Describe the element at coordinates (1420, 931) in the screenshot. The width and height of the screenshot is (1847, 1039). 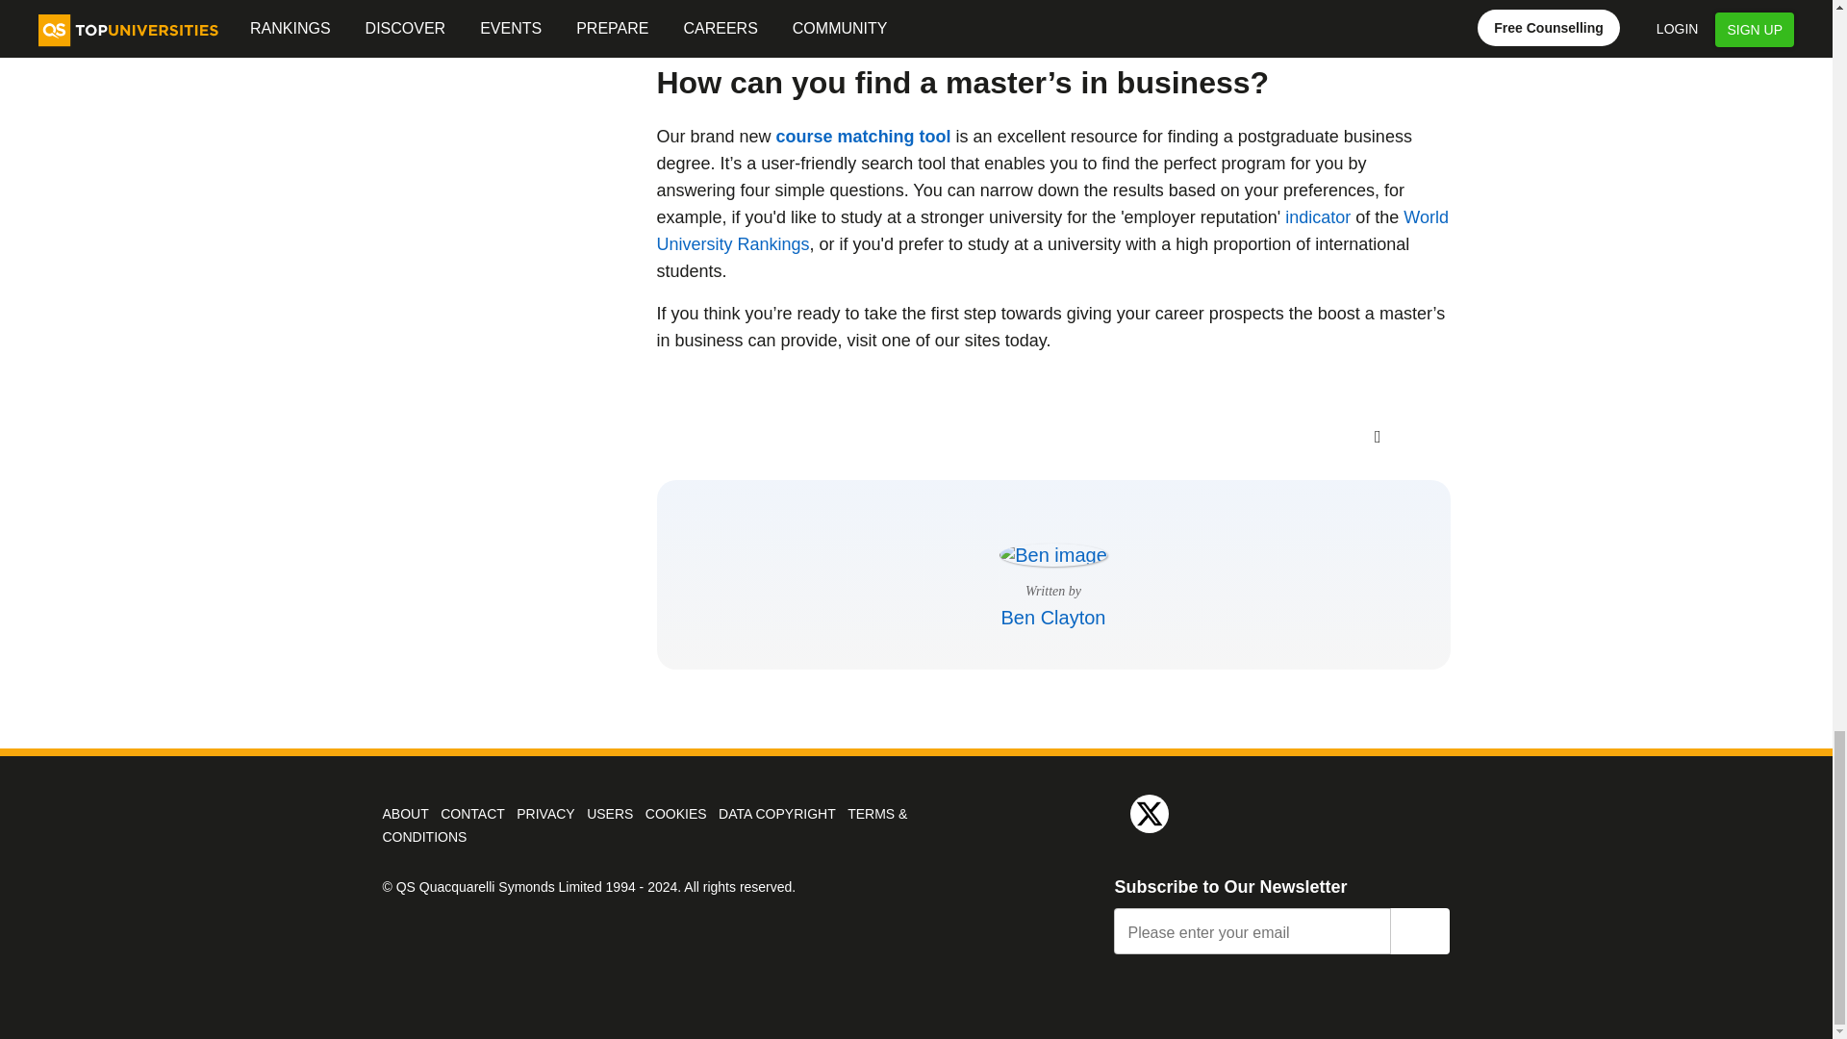
I see `Subscribe` at that location.